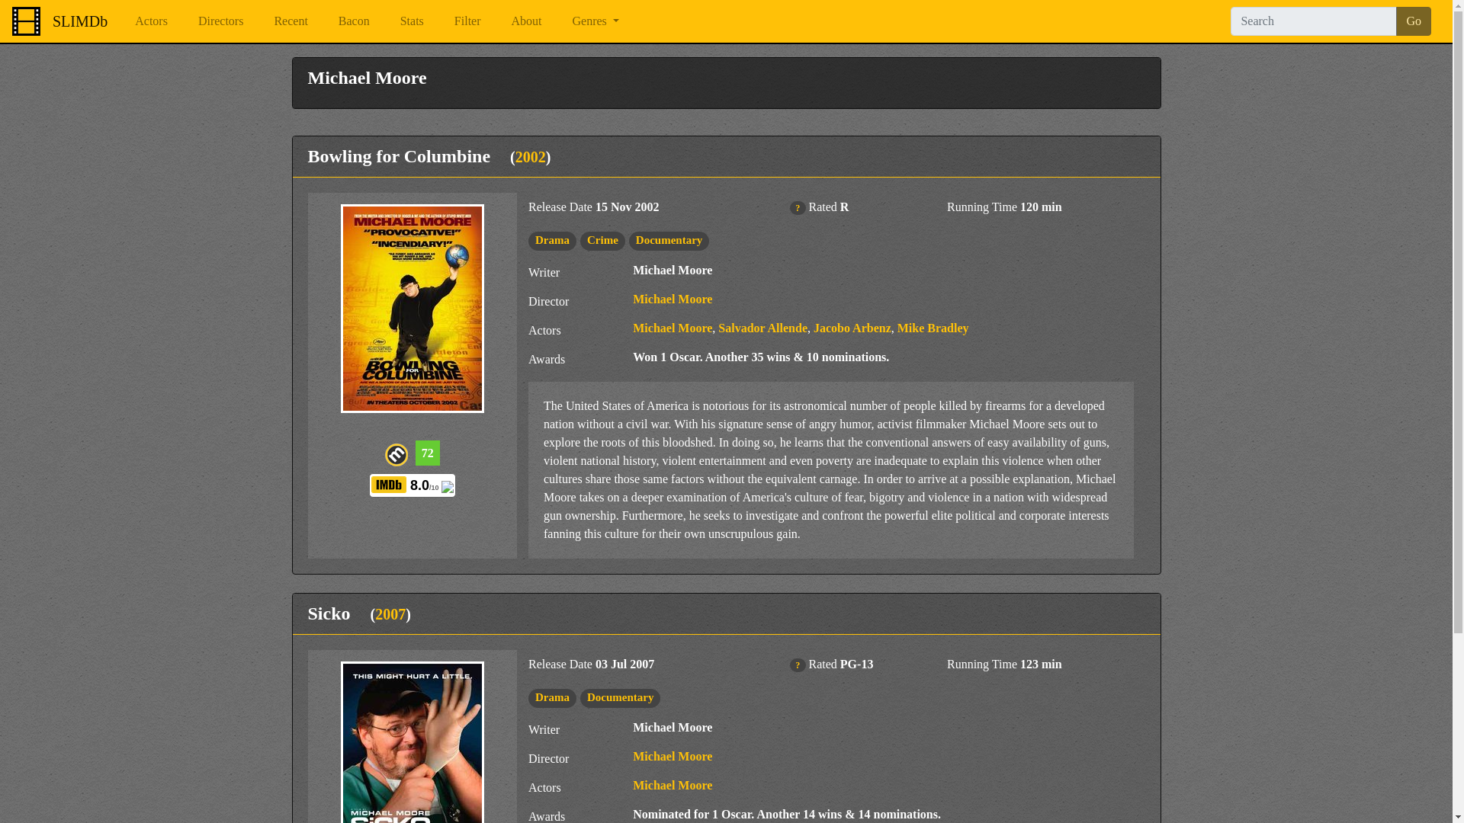 This screenshot has width=1464, height=823. Describe the element at coordinates (151, 21) in the screenshot. I see `Actors` at that location.